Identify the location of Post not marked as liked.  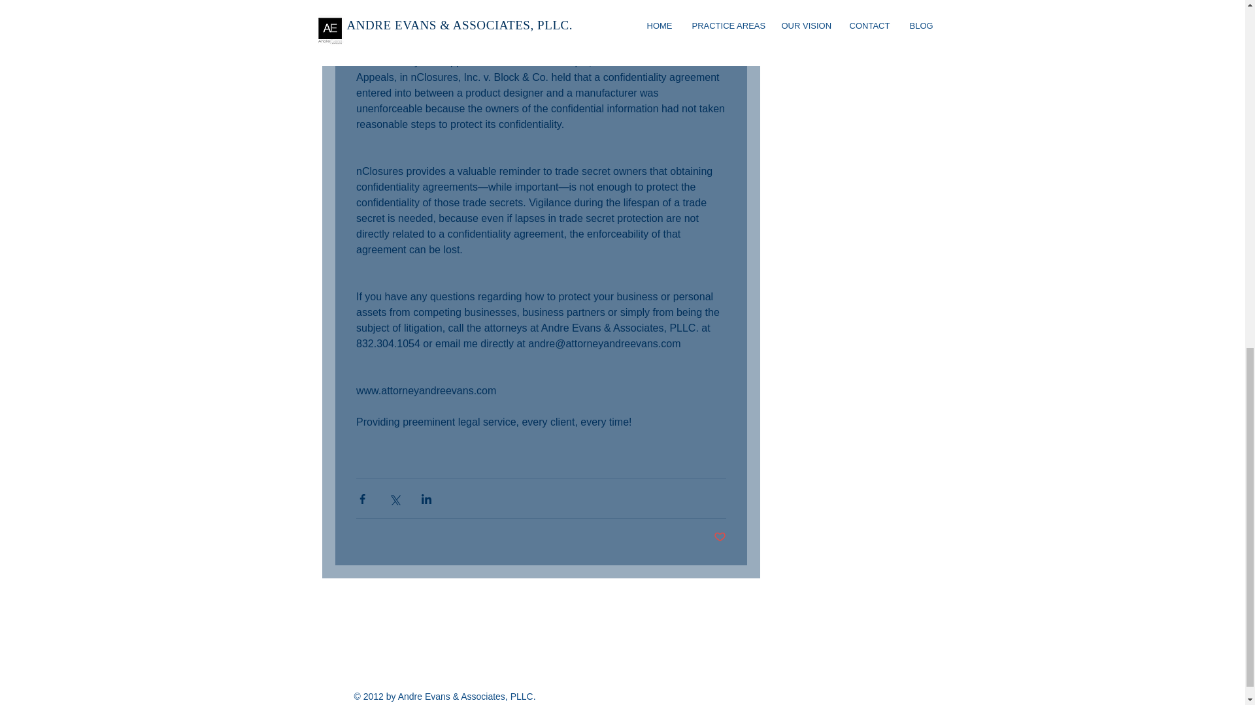
(720, 537).